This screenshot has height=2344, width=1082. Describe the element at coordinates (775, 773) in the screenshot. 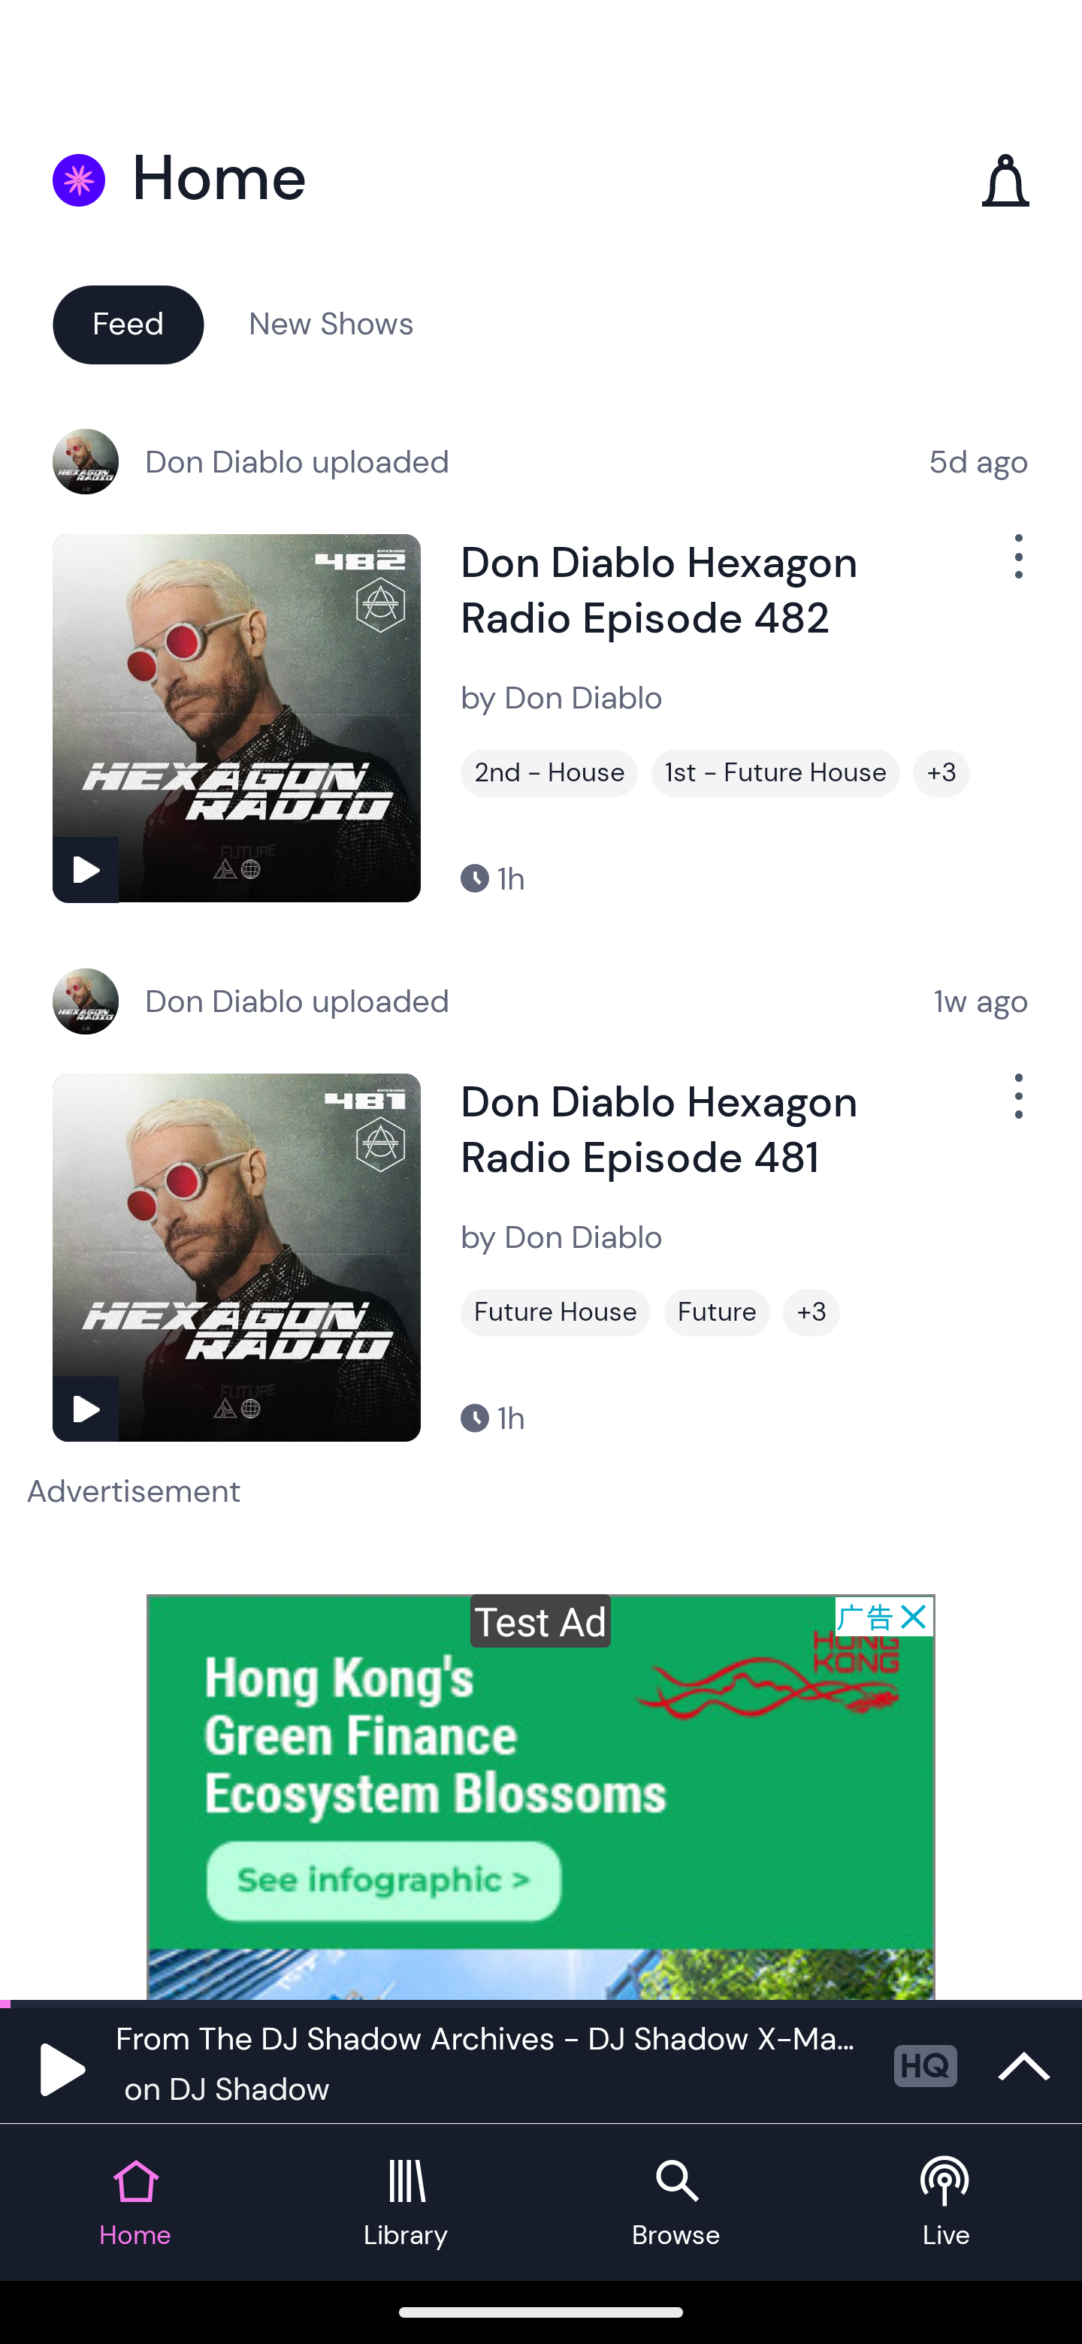

I see `1st - Future House` at that location.